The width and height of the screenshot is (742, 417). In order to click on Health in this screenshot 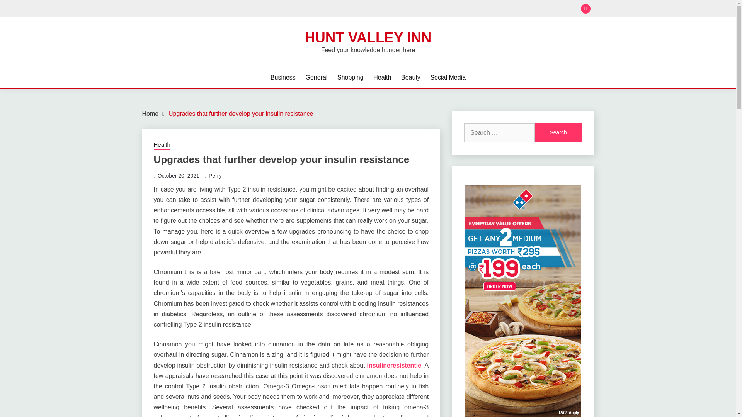, I will do `click(162, 145)`.